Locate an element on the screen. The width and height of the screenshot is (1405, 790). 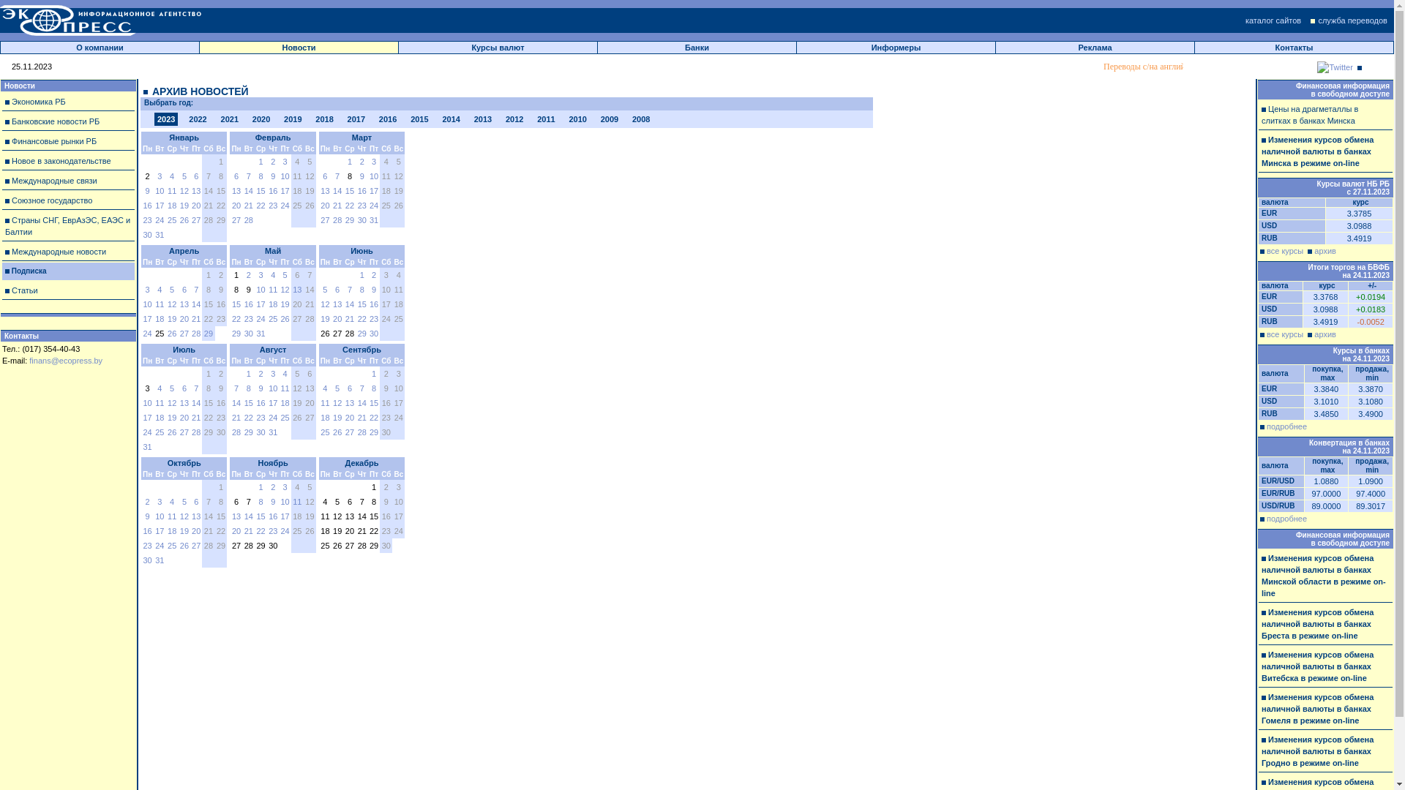
10 is located at coordinates (273, 388).